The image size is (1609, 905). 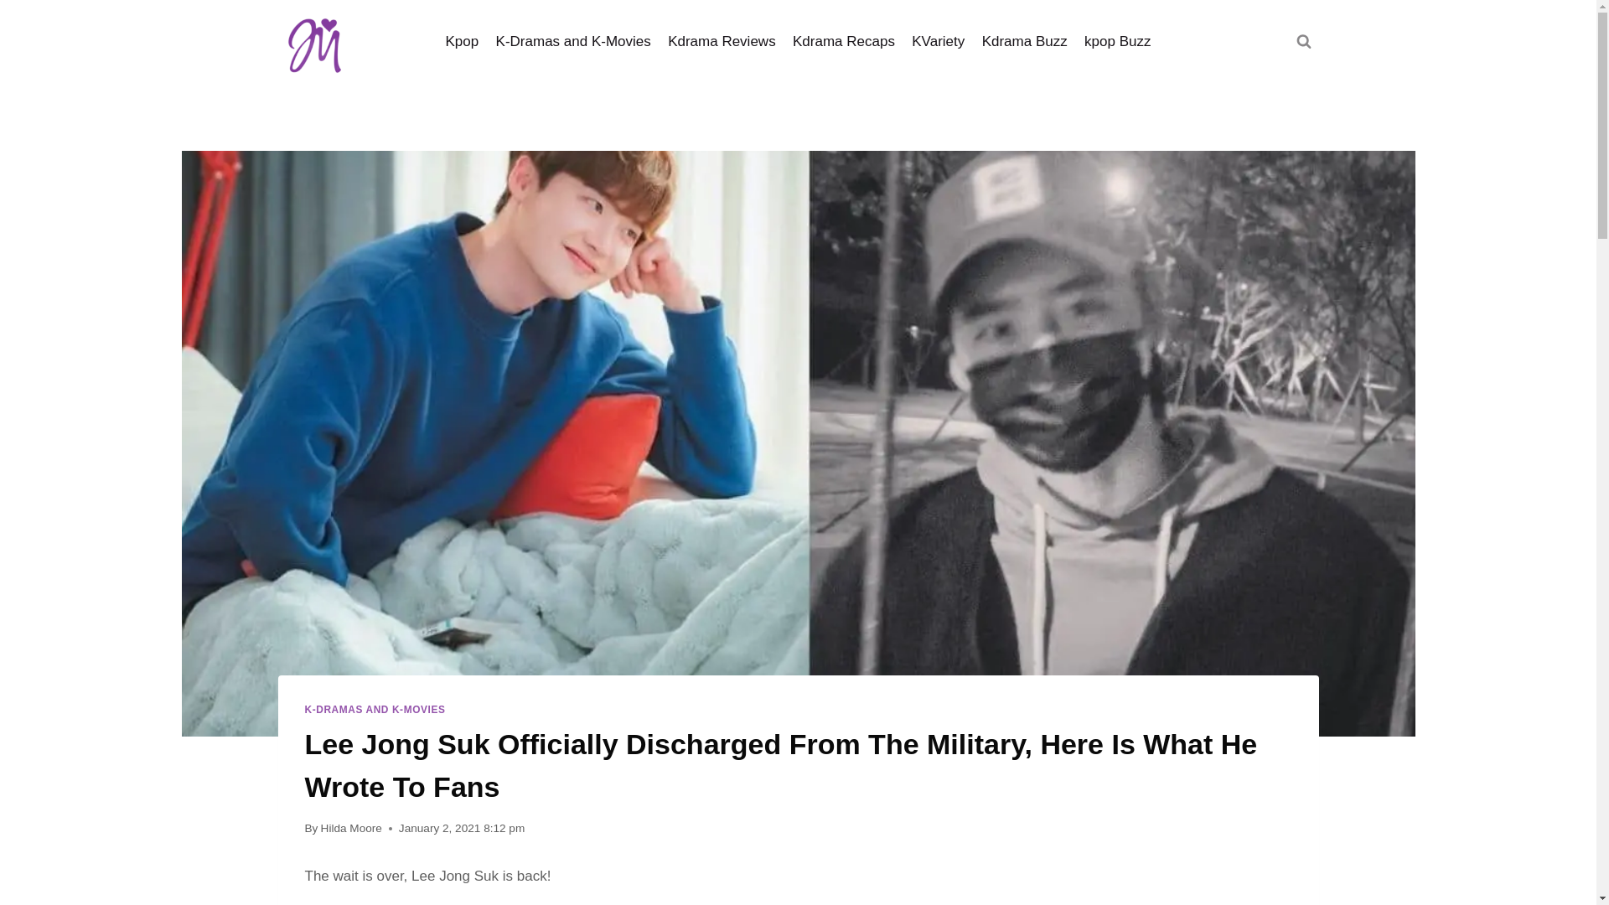 I want to click on Kpop, so click(x=461, y=42).